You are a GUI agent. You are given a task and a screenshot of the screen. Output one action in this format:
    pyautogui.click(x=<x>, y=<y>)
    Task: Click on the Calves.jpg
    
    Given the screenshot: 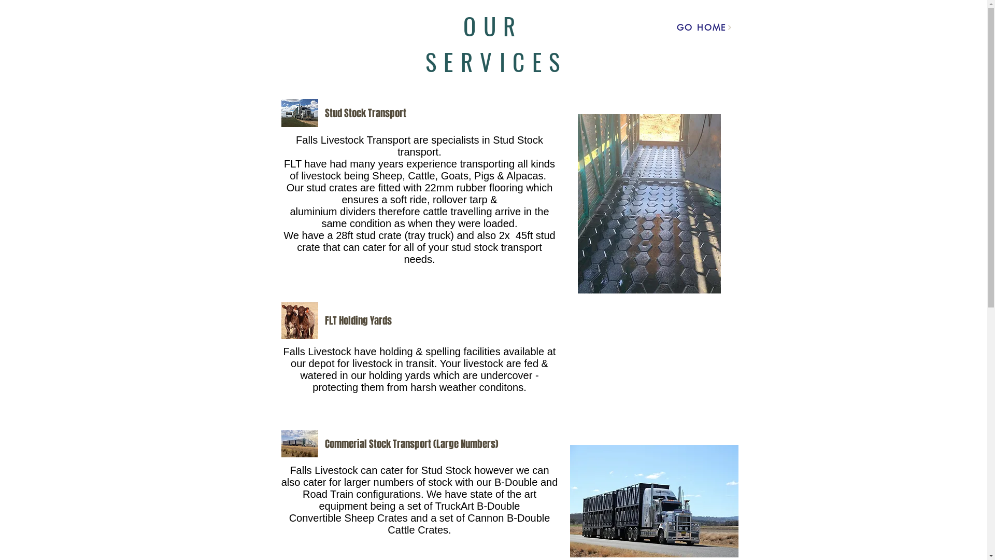 What is the action you would take?
    pyautogui.click(x=300, y=320)
    